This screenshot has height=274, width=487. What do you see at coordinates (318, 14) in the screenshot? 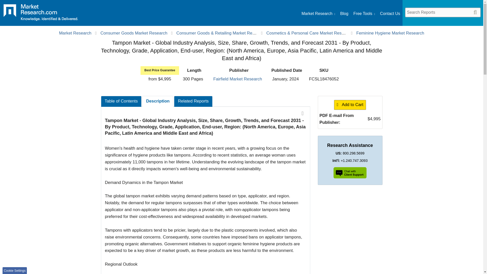
I see `Market Research` at bounding box center [318, 14].